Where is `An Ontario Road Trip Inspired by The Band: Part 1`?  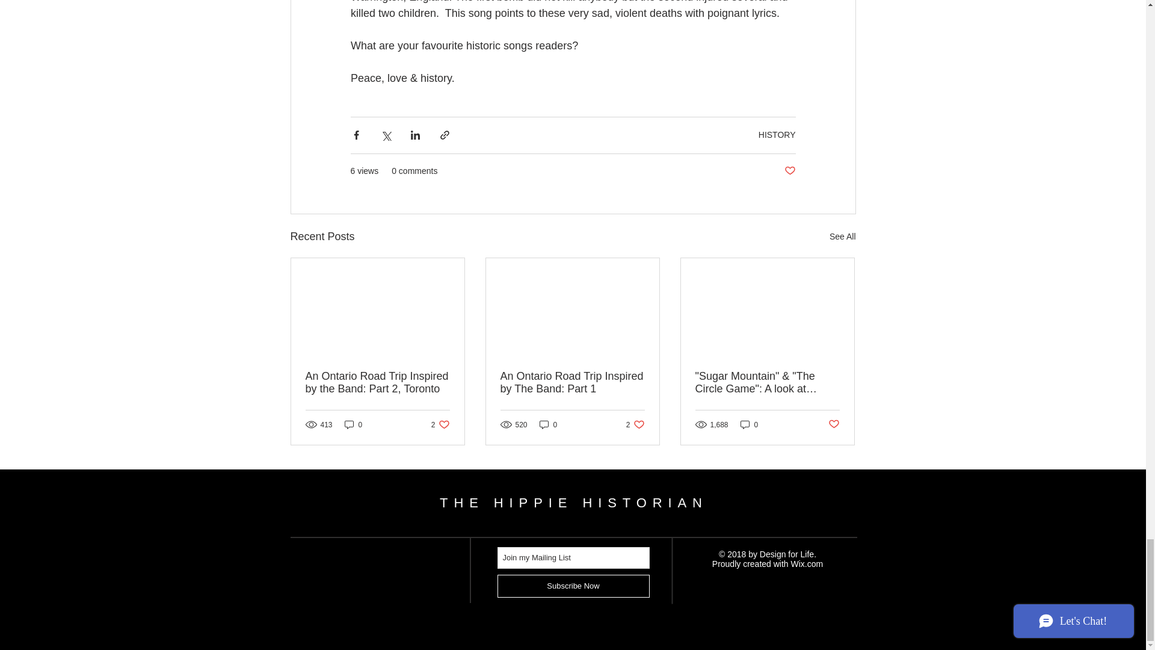 An Ontario Road Trip Inspired by The Band: Part 1 is located at coordinates (572, 382).